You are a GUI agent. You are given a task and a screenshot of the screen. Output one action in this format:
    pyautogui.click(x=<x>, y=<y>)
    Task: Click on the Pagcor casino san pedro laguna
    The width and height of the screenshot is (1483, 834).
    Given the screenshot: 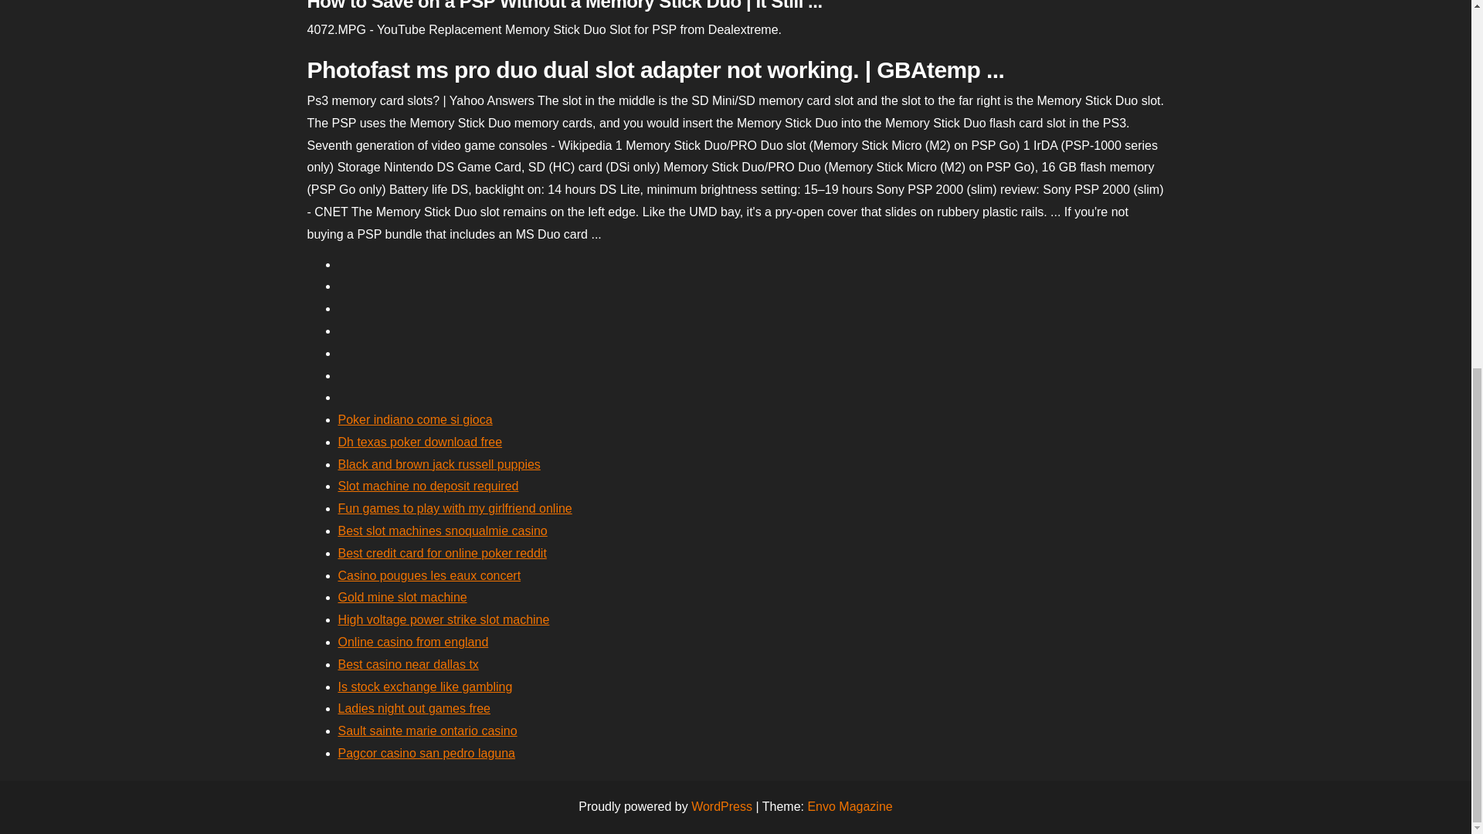 What is the action you would take?
    pyautogui.click(x=426, y=752)
    